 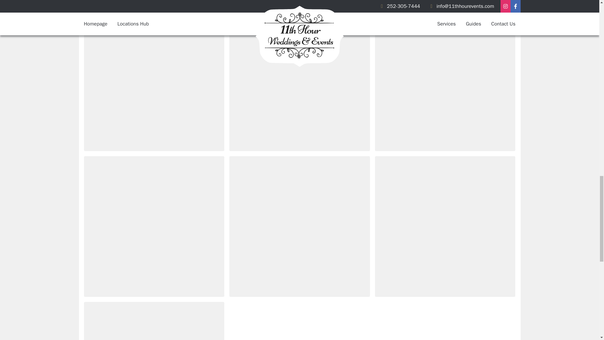 I want to click on Crew Quarters, so click(x=445, y=81).